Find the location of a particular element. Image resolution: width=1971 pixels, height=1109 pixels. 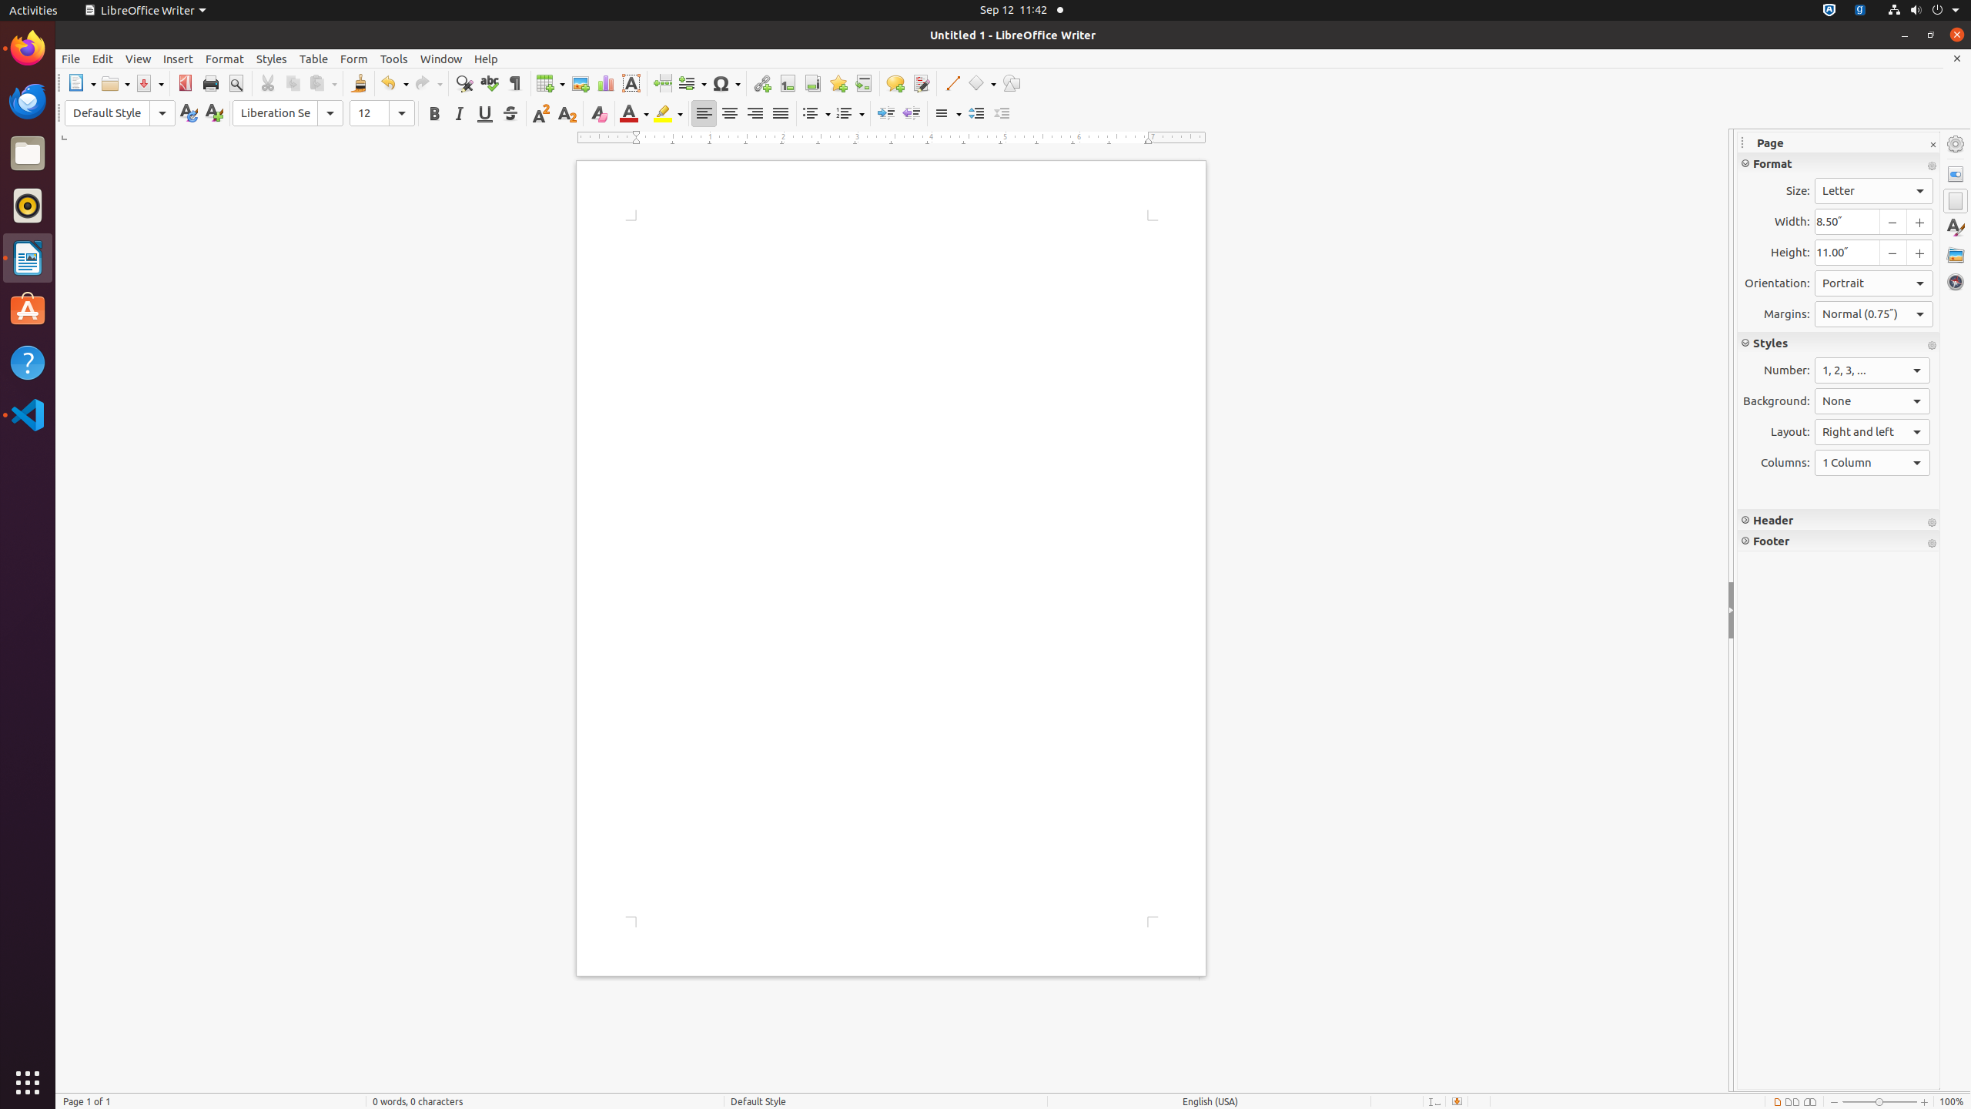

Line is located at coordinates (952, 83).